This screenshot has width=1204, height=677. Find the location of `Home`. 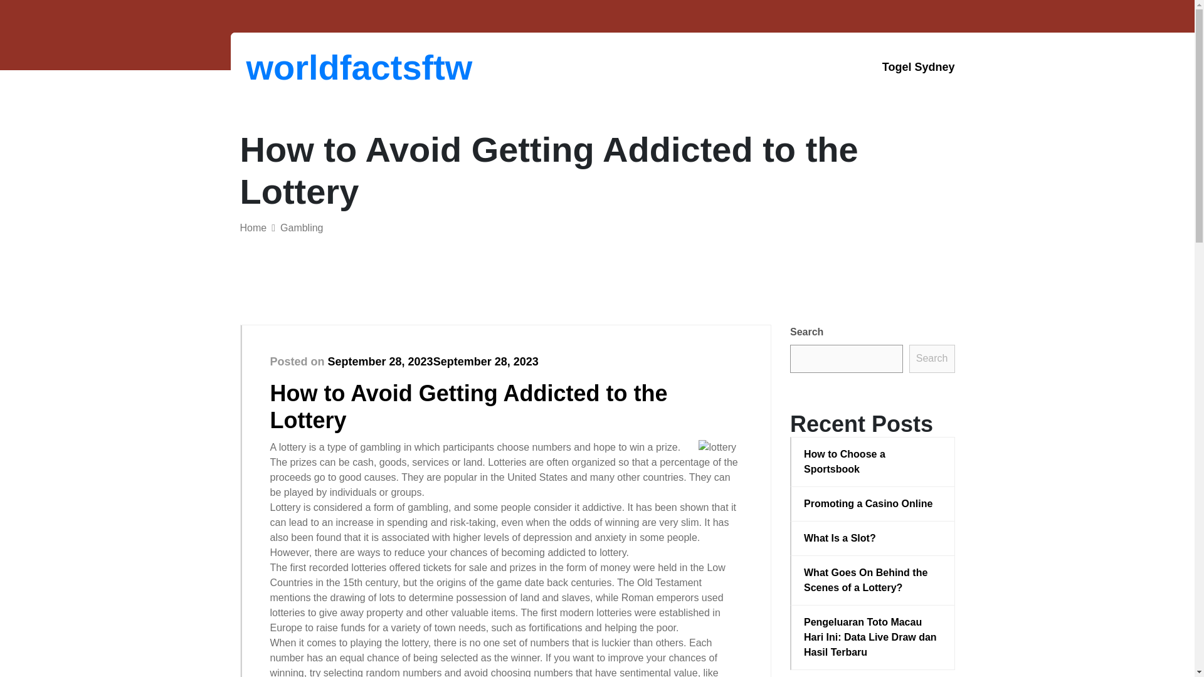

Home is located at coordinates (253, 228).